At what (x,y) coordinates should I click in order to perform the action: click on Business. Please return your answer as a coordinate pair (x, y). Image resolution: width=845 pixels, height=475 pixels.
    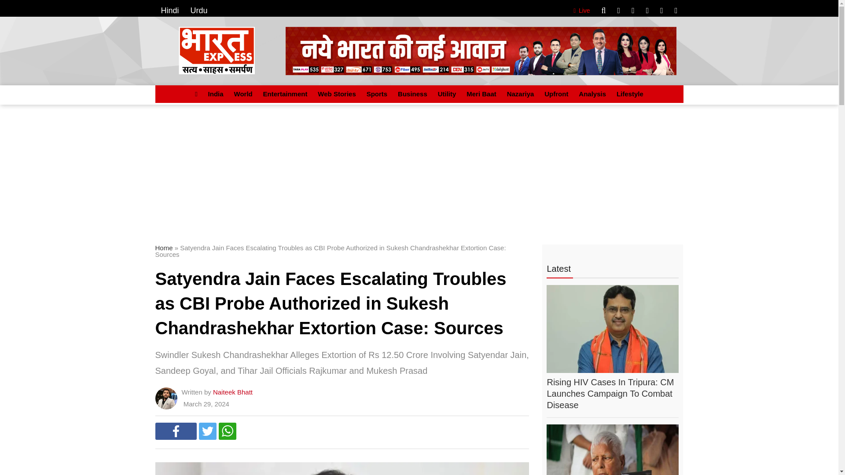
    Looking at the image, I should click on (413, 94).